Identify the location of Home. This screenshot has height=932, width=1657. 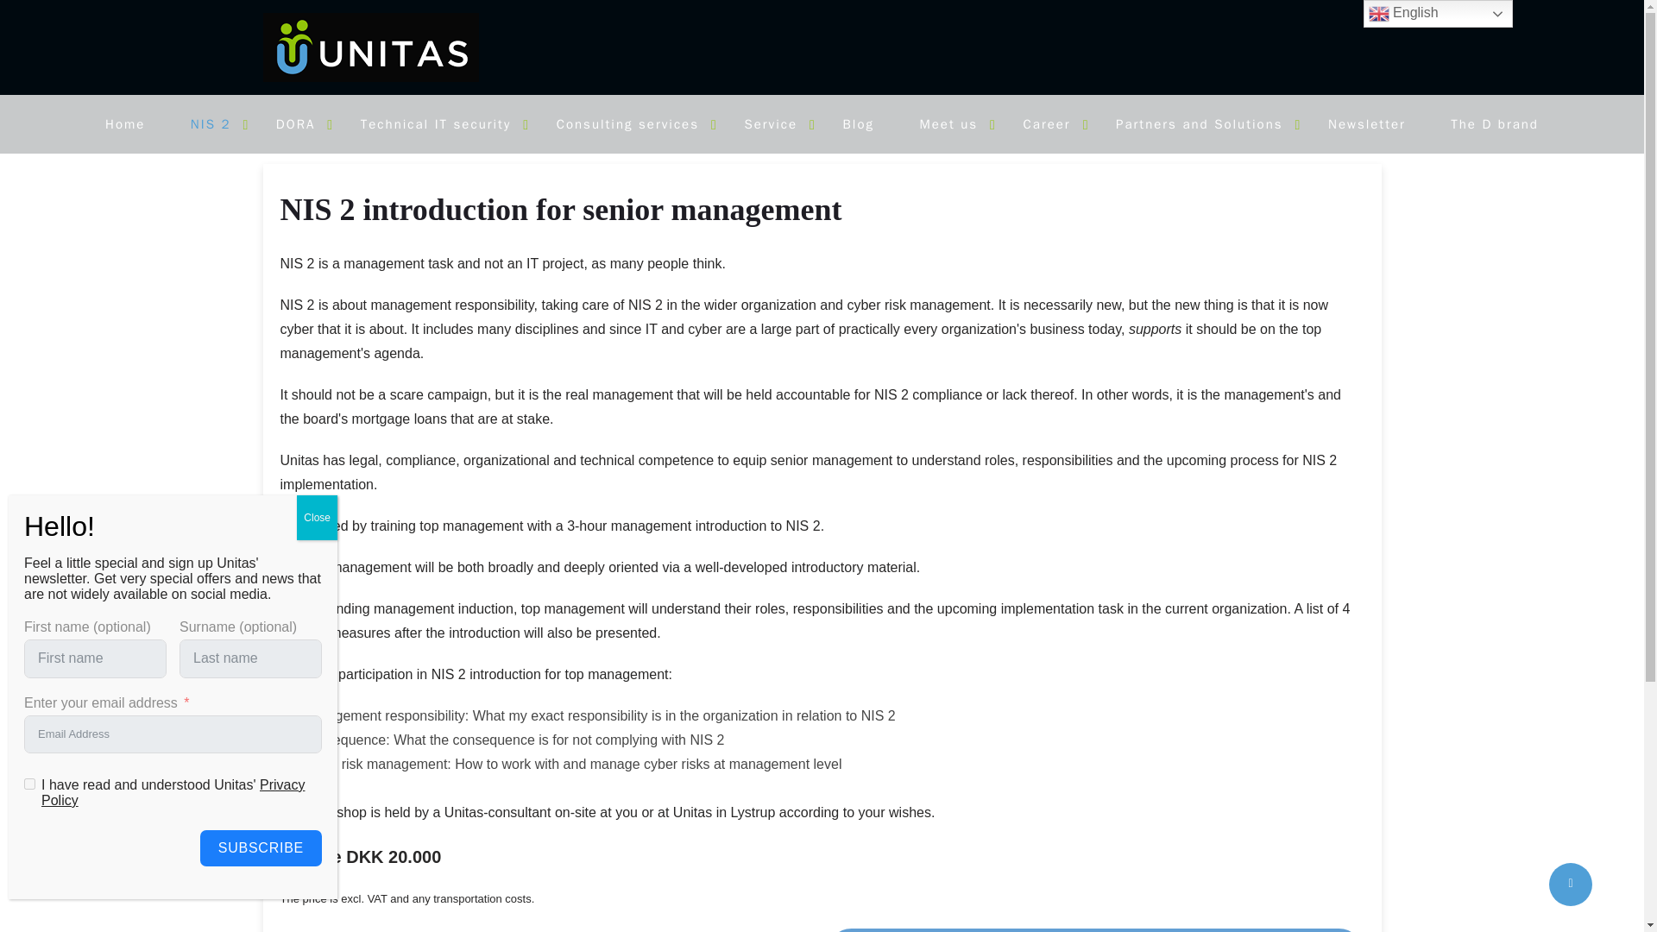
(125, 124).